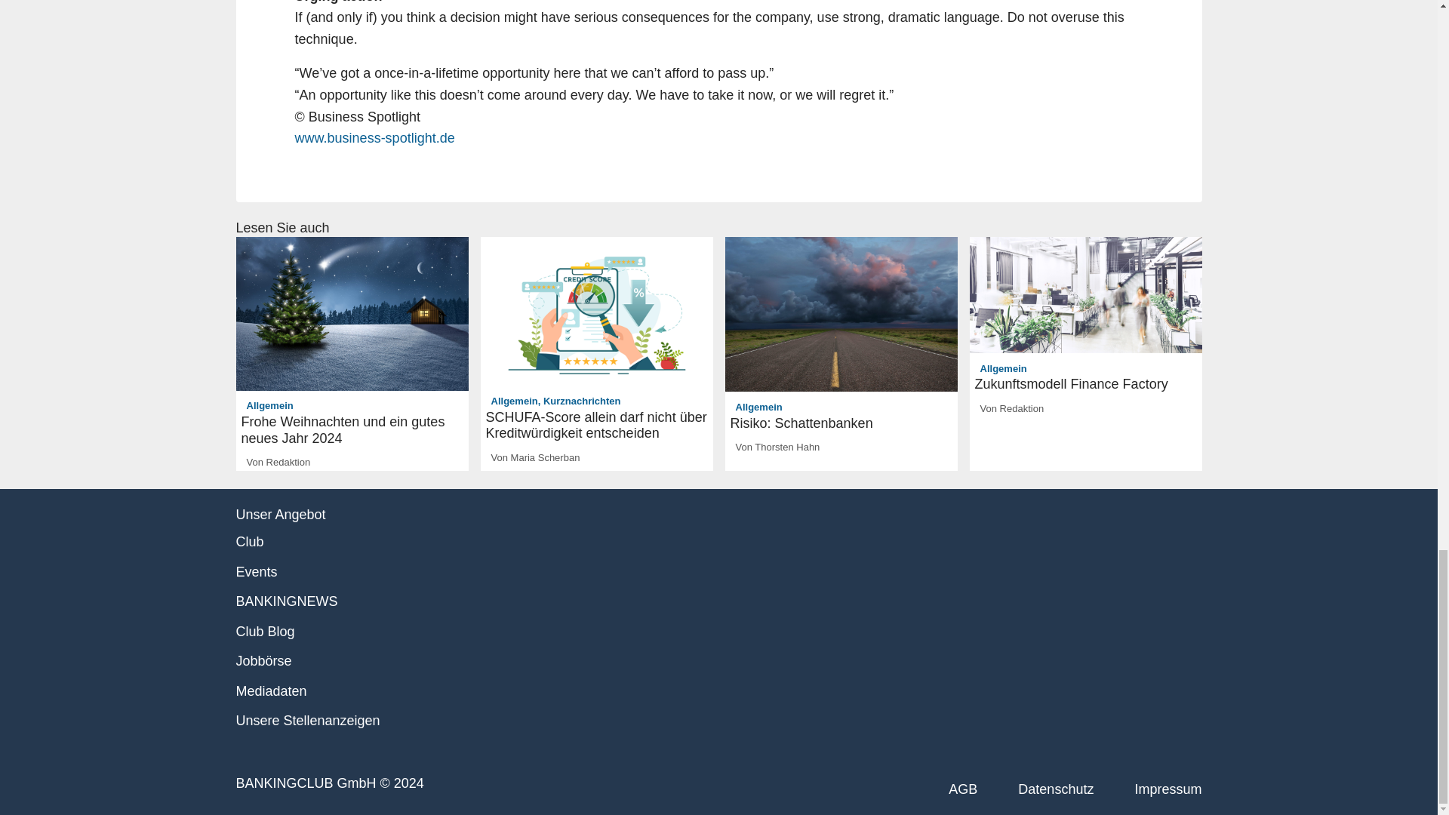  I want to click on Risiko: Schattenbanken , so click(841, 424).